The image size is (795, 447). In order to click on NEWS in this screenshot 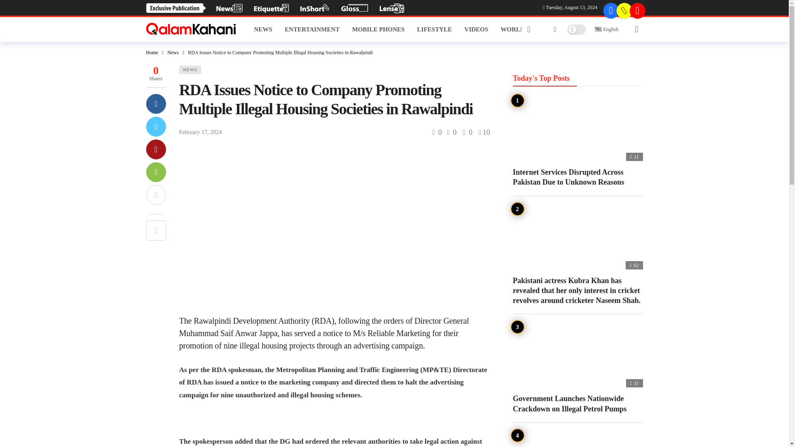, I will do `click(263, 29)`.